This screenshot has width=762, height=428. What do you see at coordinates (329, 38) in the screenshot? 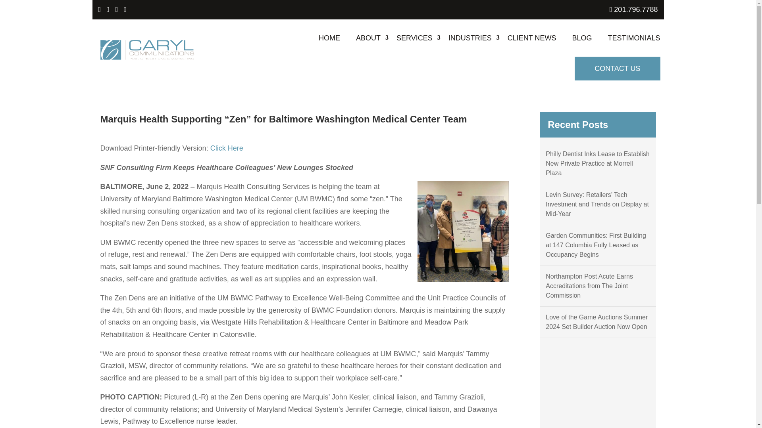
I see `HOME` at bounding box center [329, 38].